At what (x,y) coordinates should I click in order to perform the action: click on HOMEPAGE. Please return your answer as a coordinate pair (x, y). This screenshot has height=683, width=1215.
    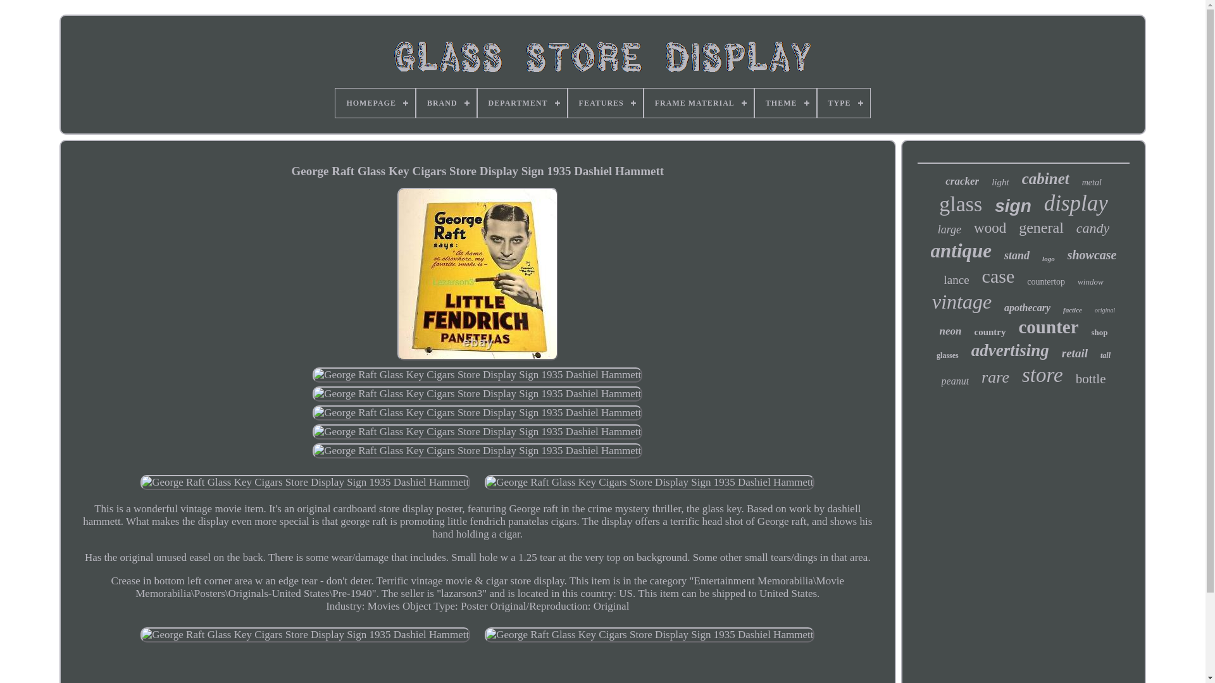
    Looking at the image, I should click on (375, 102).